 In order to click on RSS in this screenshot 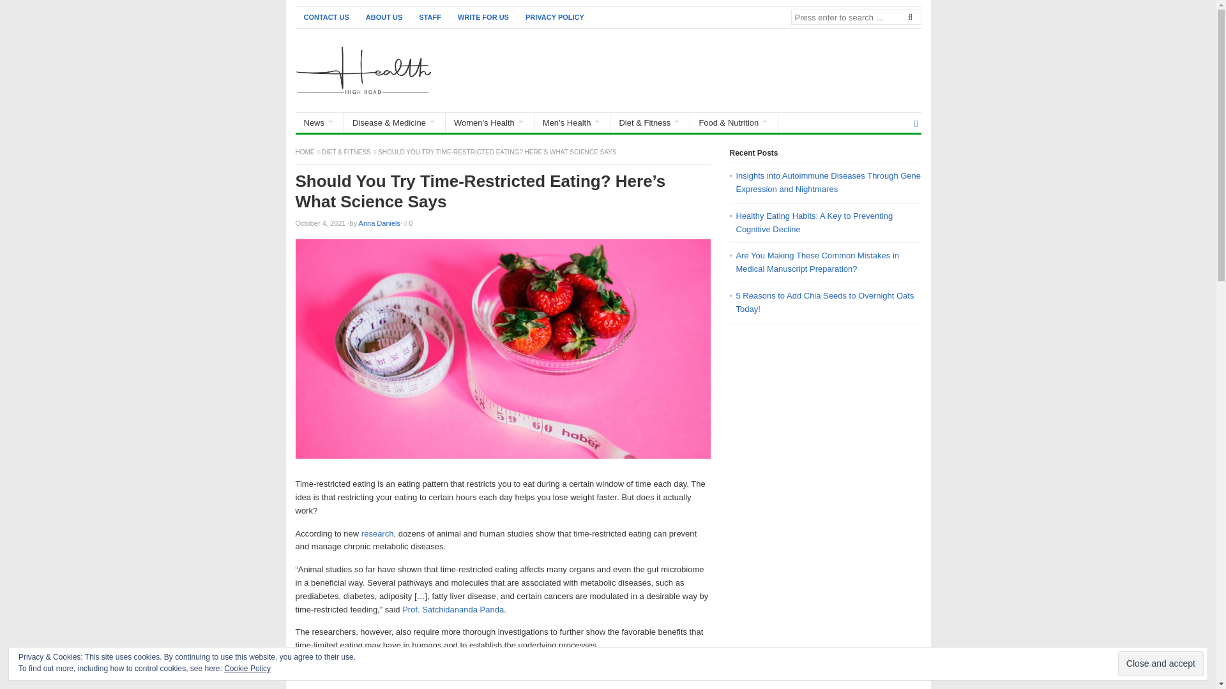, I will do `click(916, 124)`.